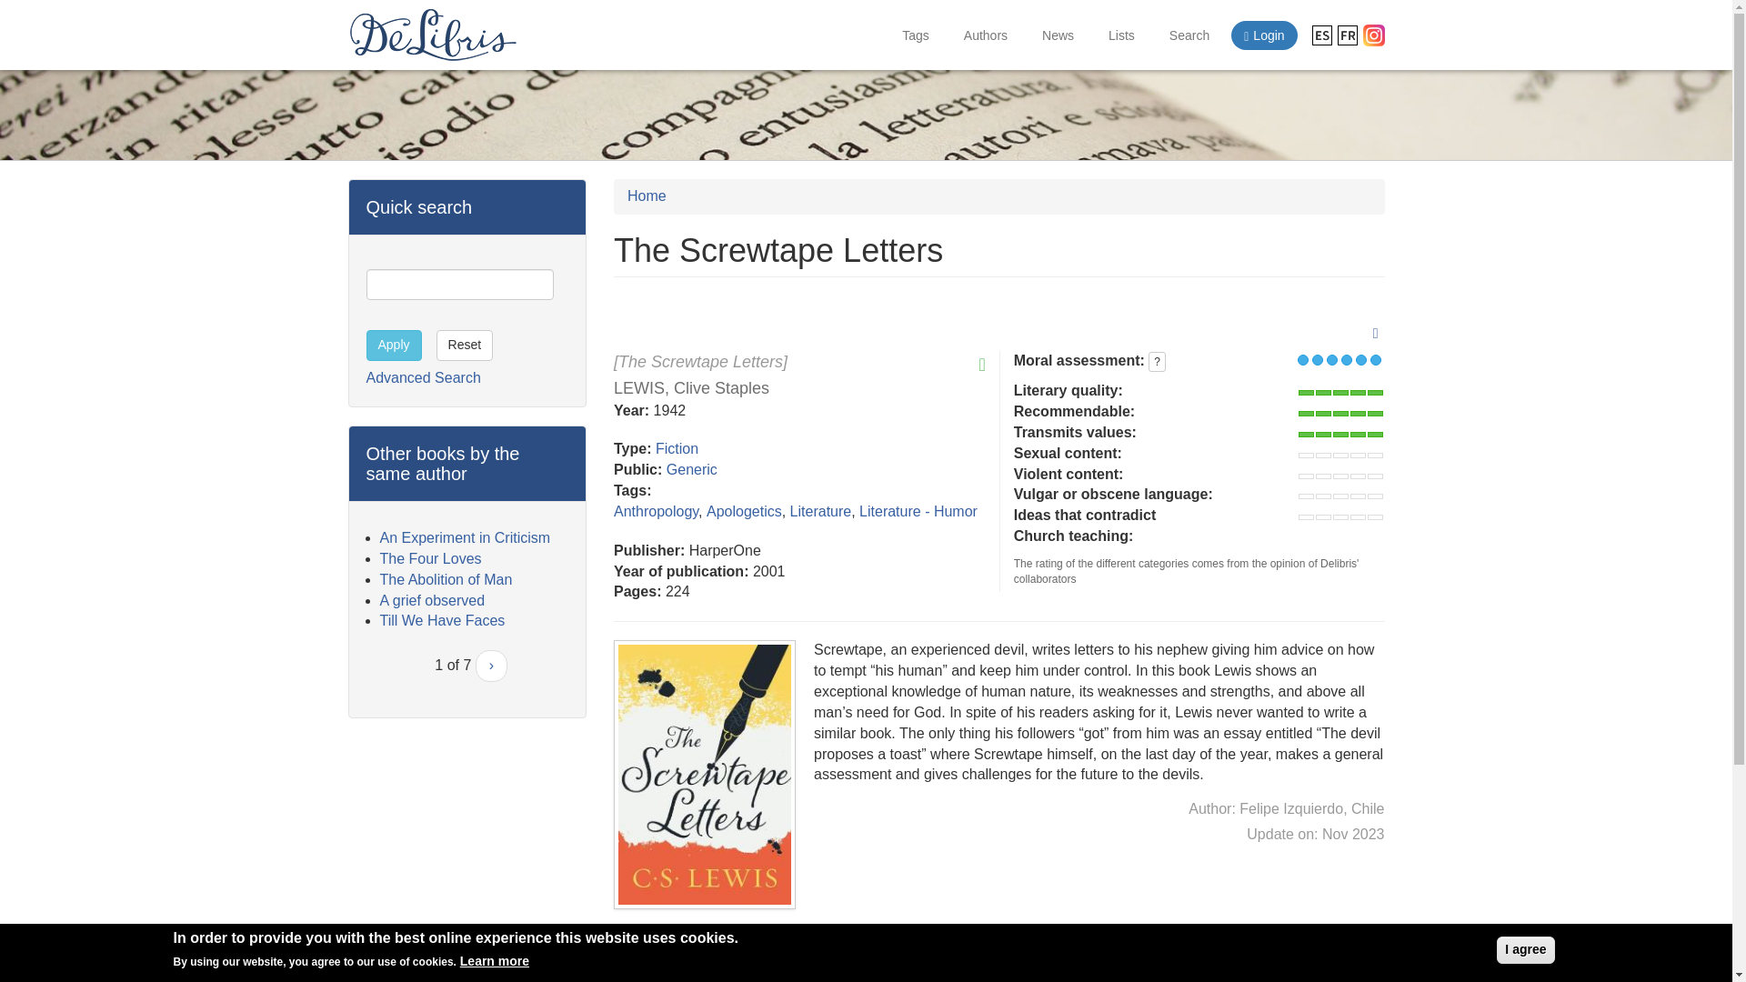 The height and width of the screenshot is (982, 1746). Describe the element at coordinates (660, 939) in the screenshot. I see `Twitter` at that location.